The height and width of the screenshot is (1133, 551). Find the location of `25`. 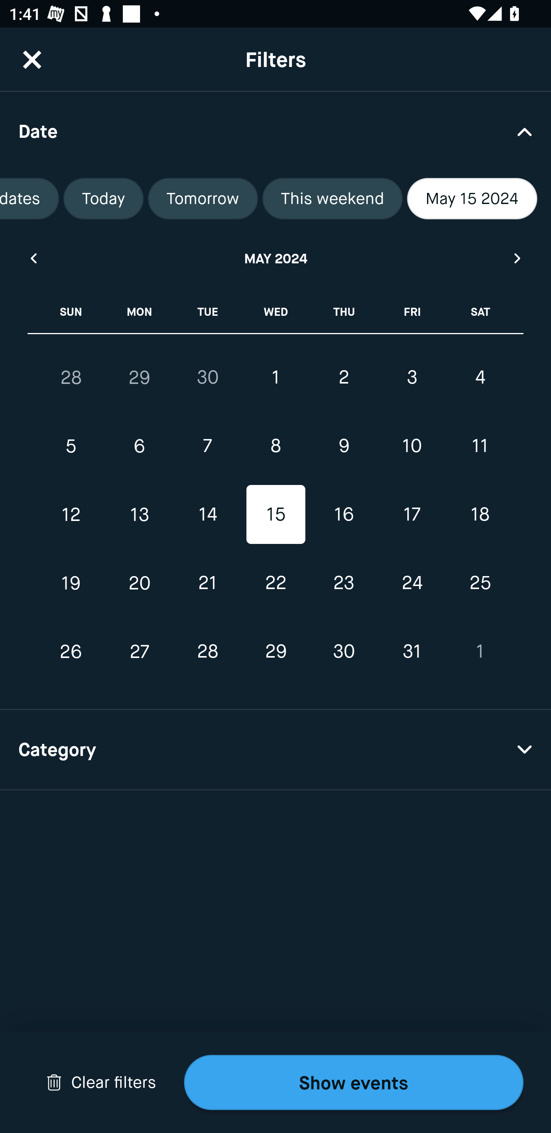

25 is located at coordinates (480, 583).